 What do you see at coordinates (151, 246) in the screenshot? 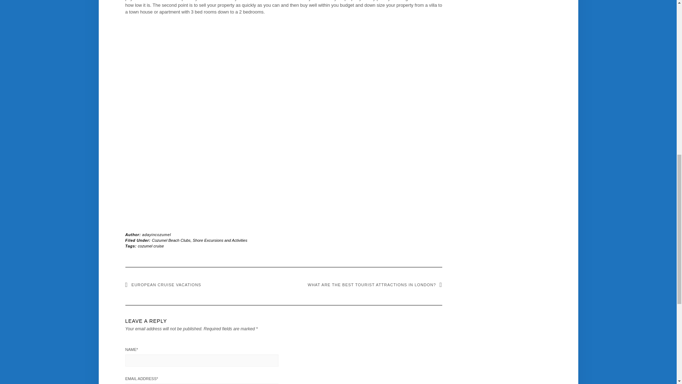
I see `cozumel cruise` at bounding box center [151, 246].